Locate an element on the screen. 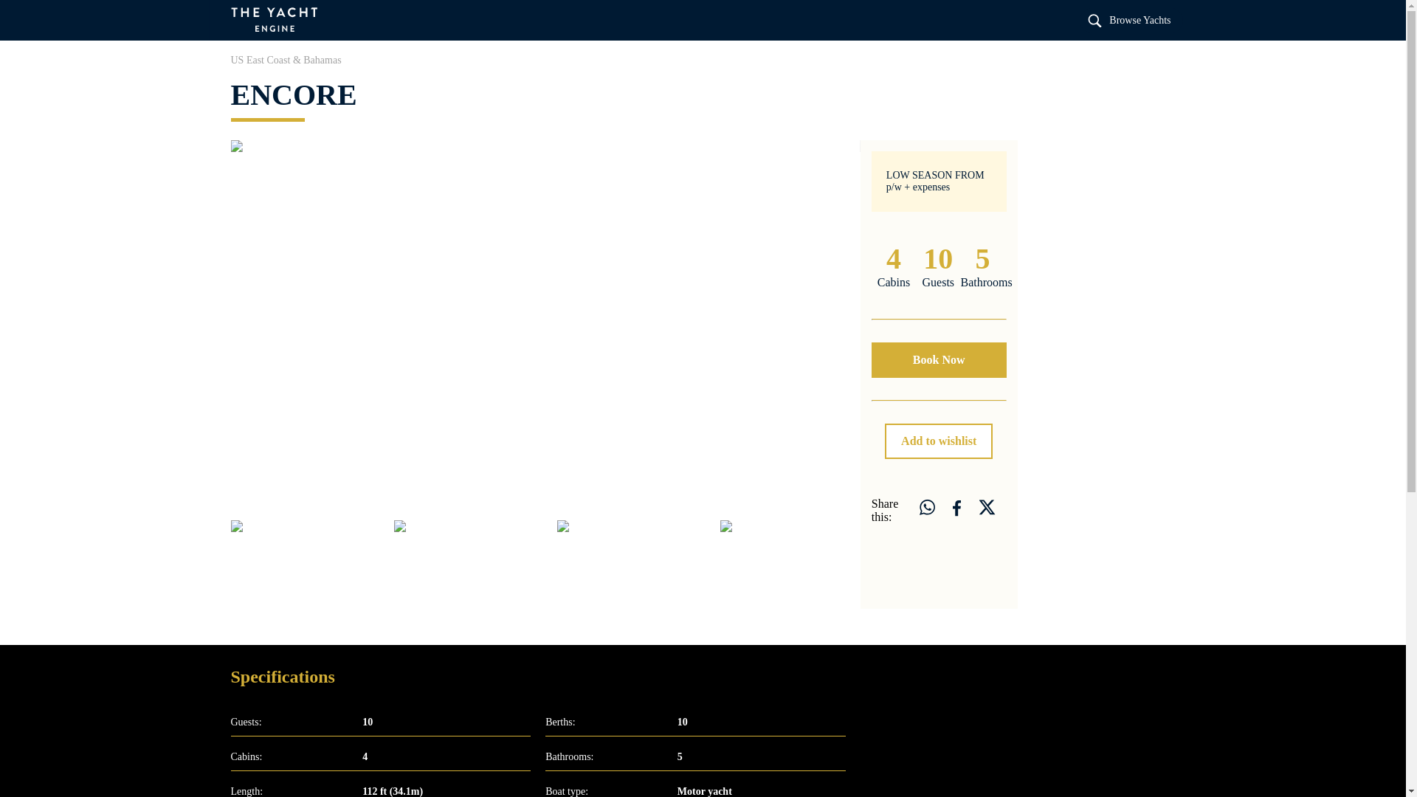 The image size is (1417, 797). Book Now is located at coordinates (939, 360).